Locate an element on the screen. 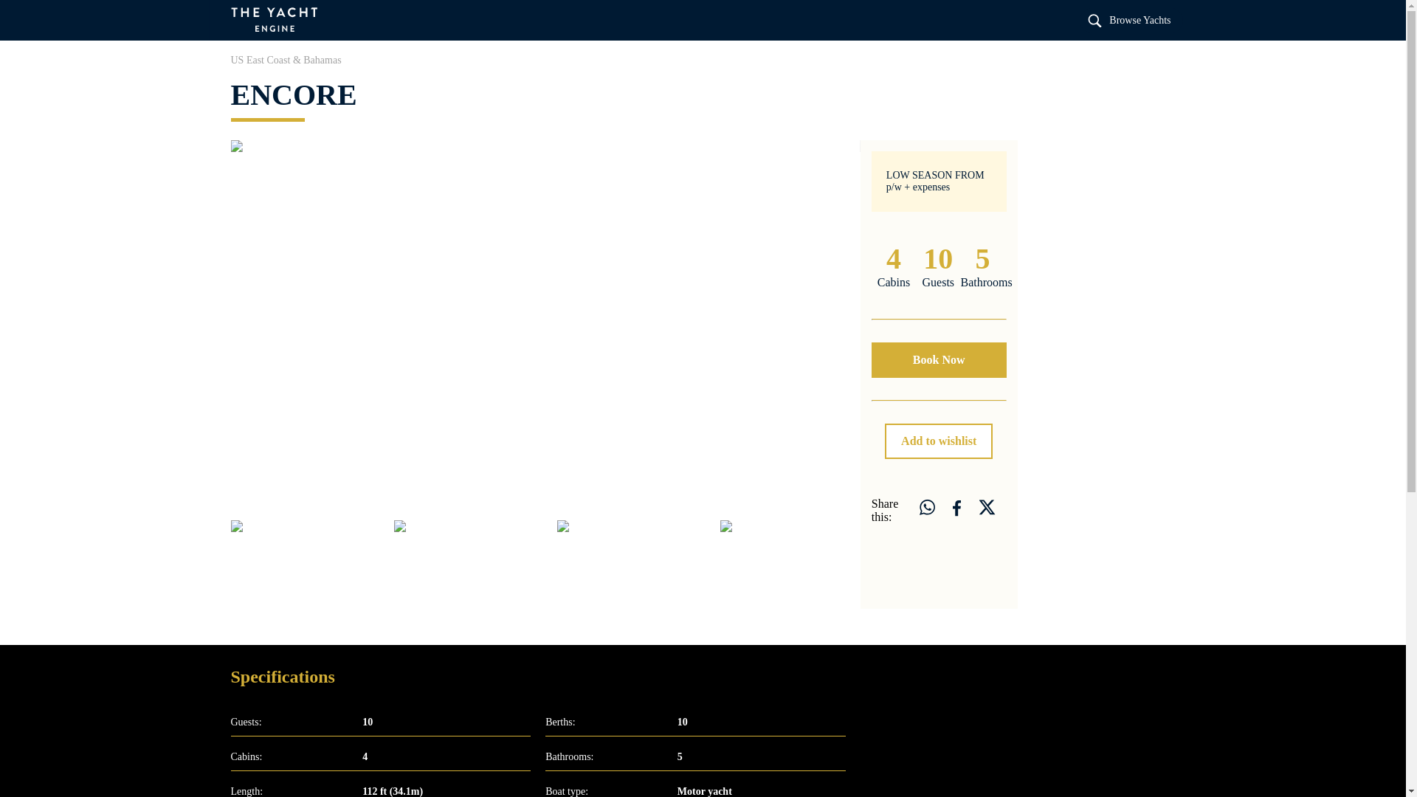 The image size is (1417, 797). Book Now is located at coordinates (939, 360).